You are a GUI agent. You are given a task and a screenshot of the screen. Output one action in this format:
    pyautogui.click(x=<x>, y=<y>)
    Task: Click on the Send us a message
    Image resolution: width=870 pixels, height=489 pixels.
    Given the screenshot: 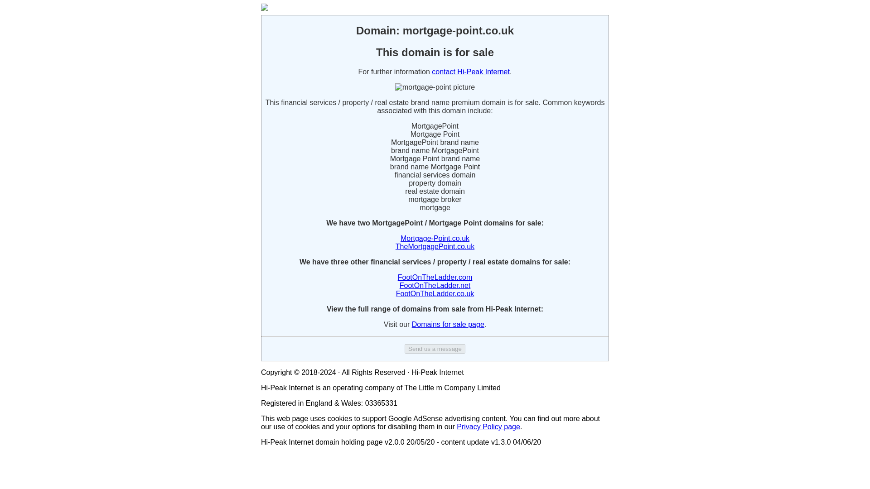 What is the action you would take?
    pyautogui.click(x=435, y=348)
    